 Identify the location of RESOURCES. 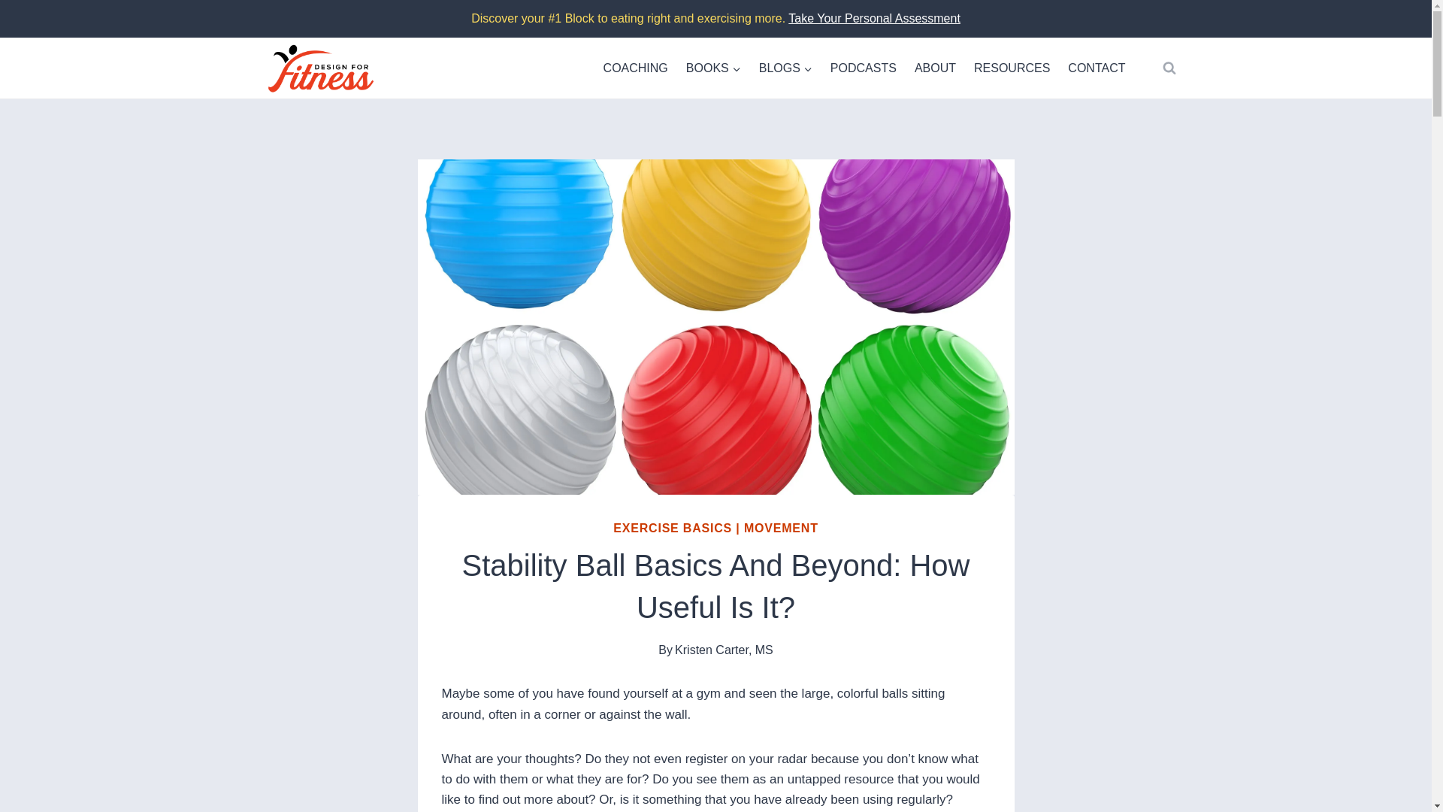
(1012, 68).